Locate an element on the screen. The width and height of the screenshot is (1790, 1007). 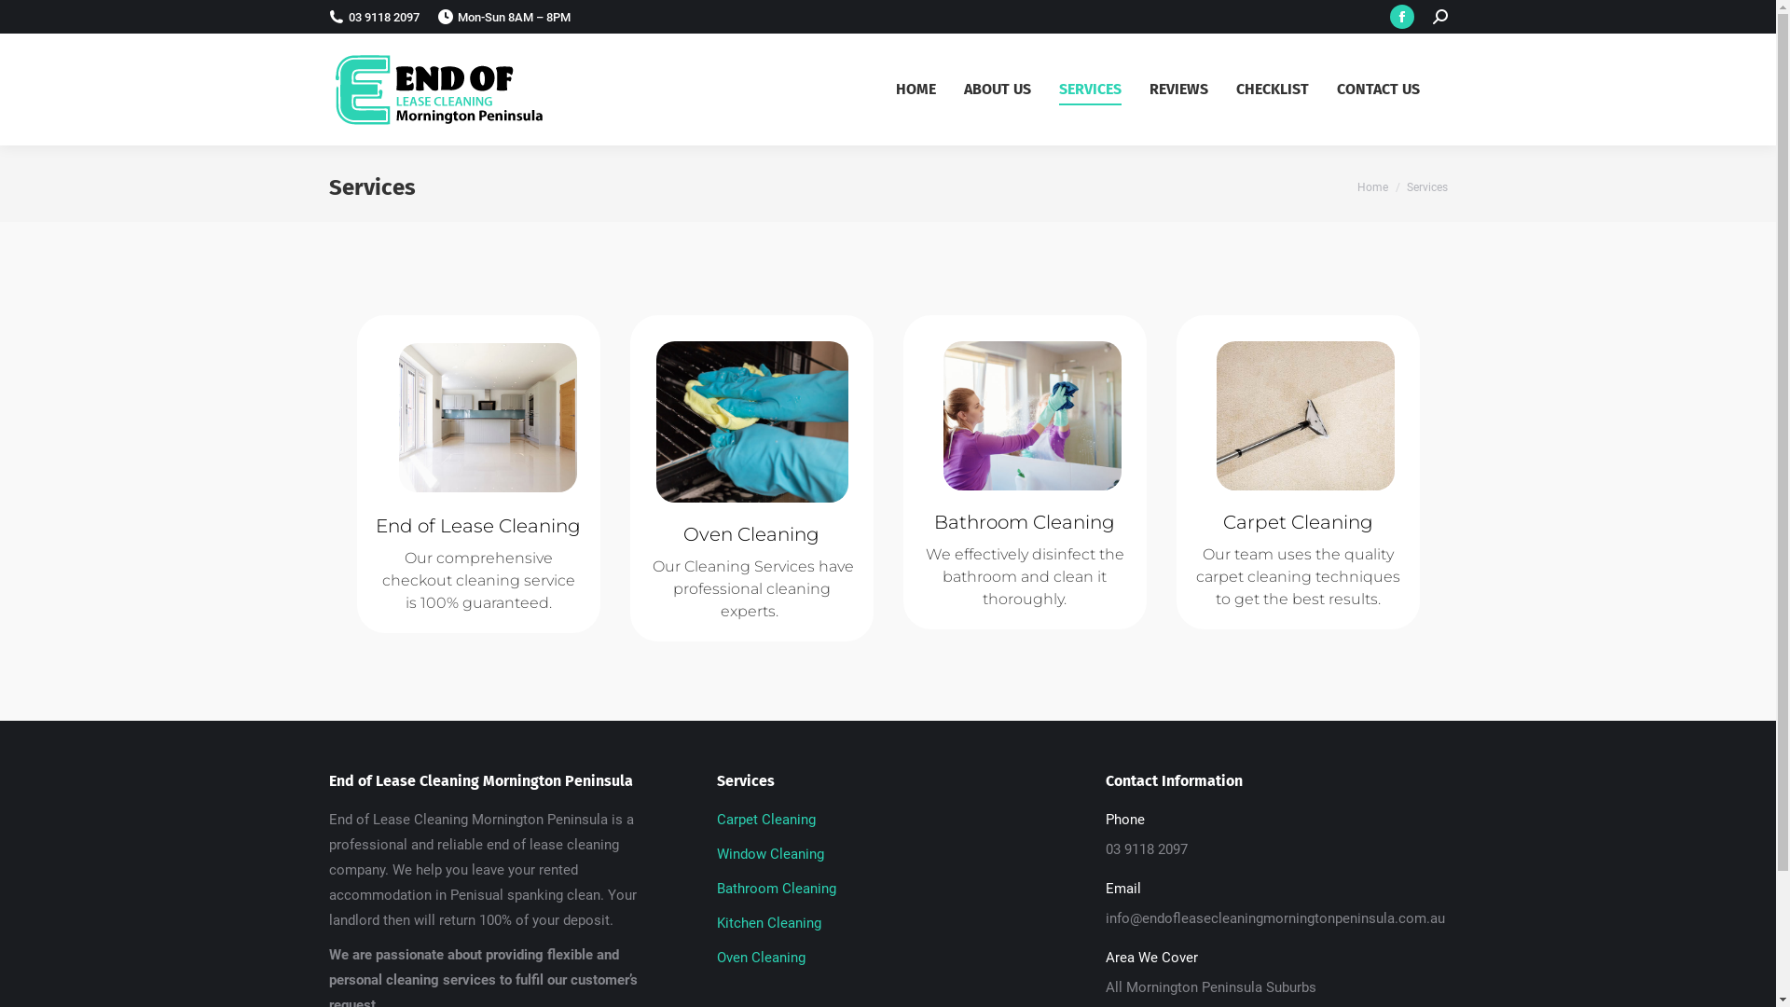
Carpet Cleaning is located at coordinates (888, 824).